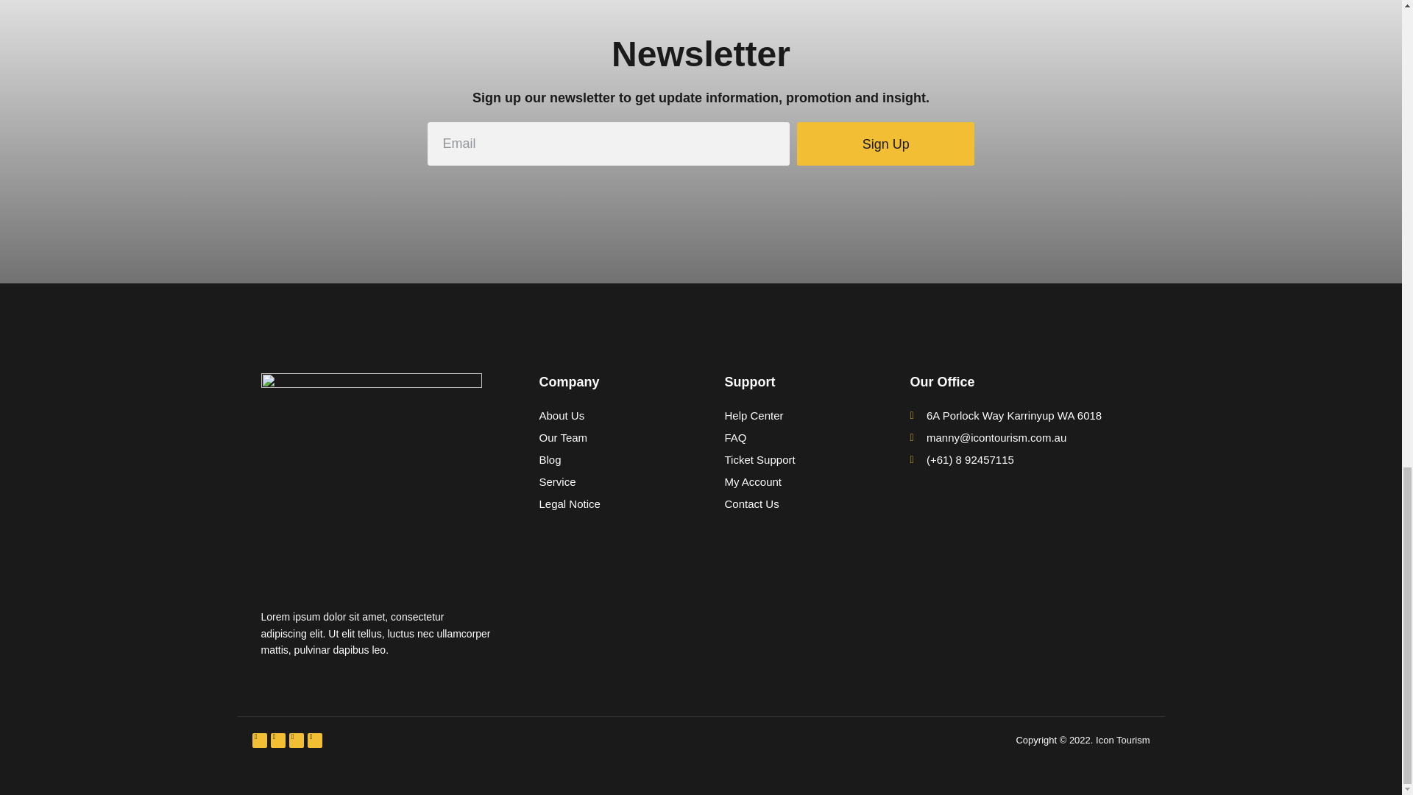  Describe the element at coordinates (793, 481) in the screenshot. I see `My Account` at that location.